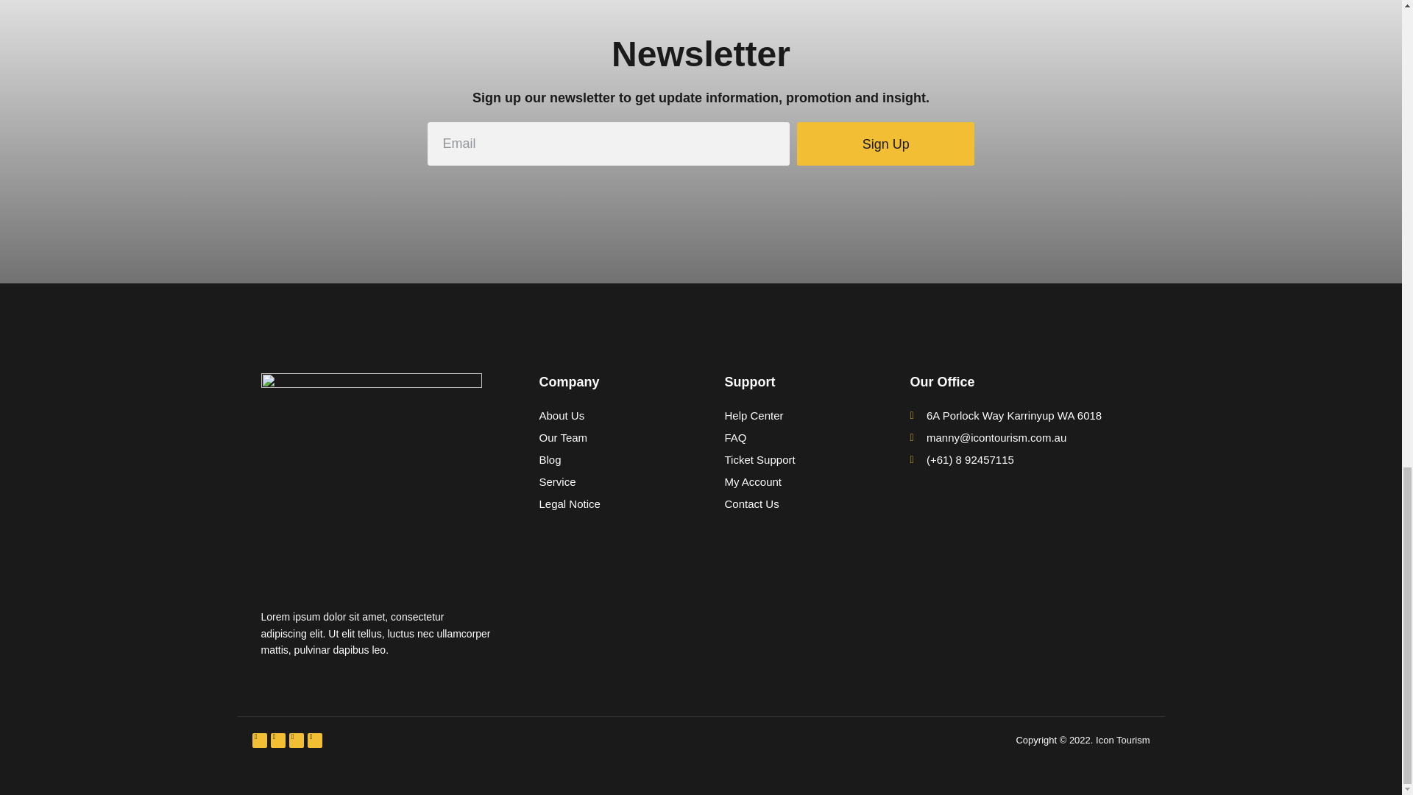  Describe the element at coordinates (793, 481) in the screenshot. I see `My Account` at that location.